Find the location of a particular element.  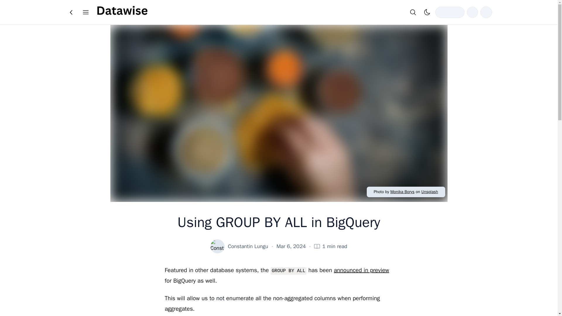

Monika Borys is located at coordinates (402, 192).